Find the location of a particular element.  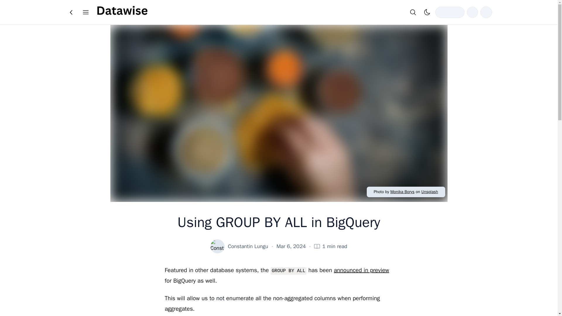

Monika Borys is located at coordinates (402, 192).